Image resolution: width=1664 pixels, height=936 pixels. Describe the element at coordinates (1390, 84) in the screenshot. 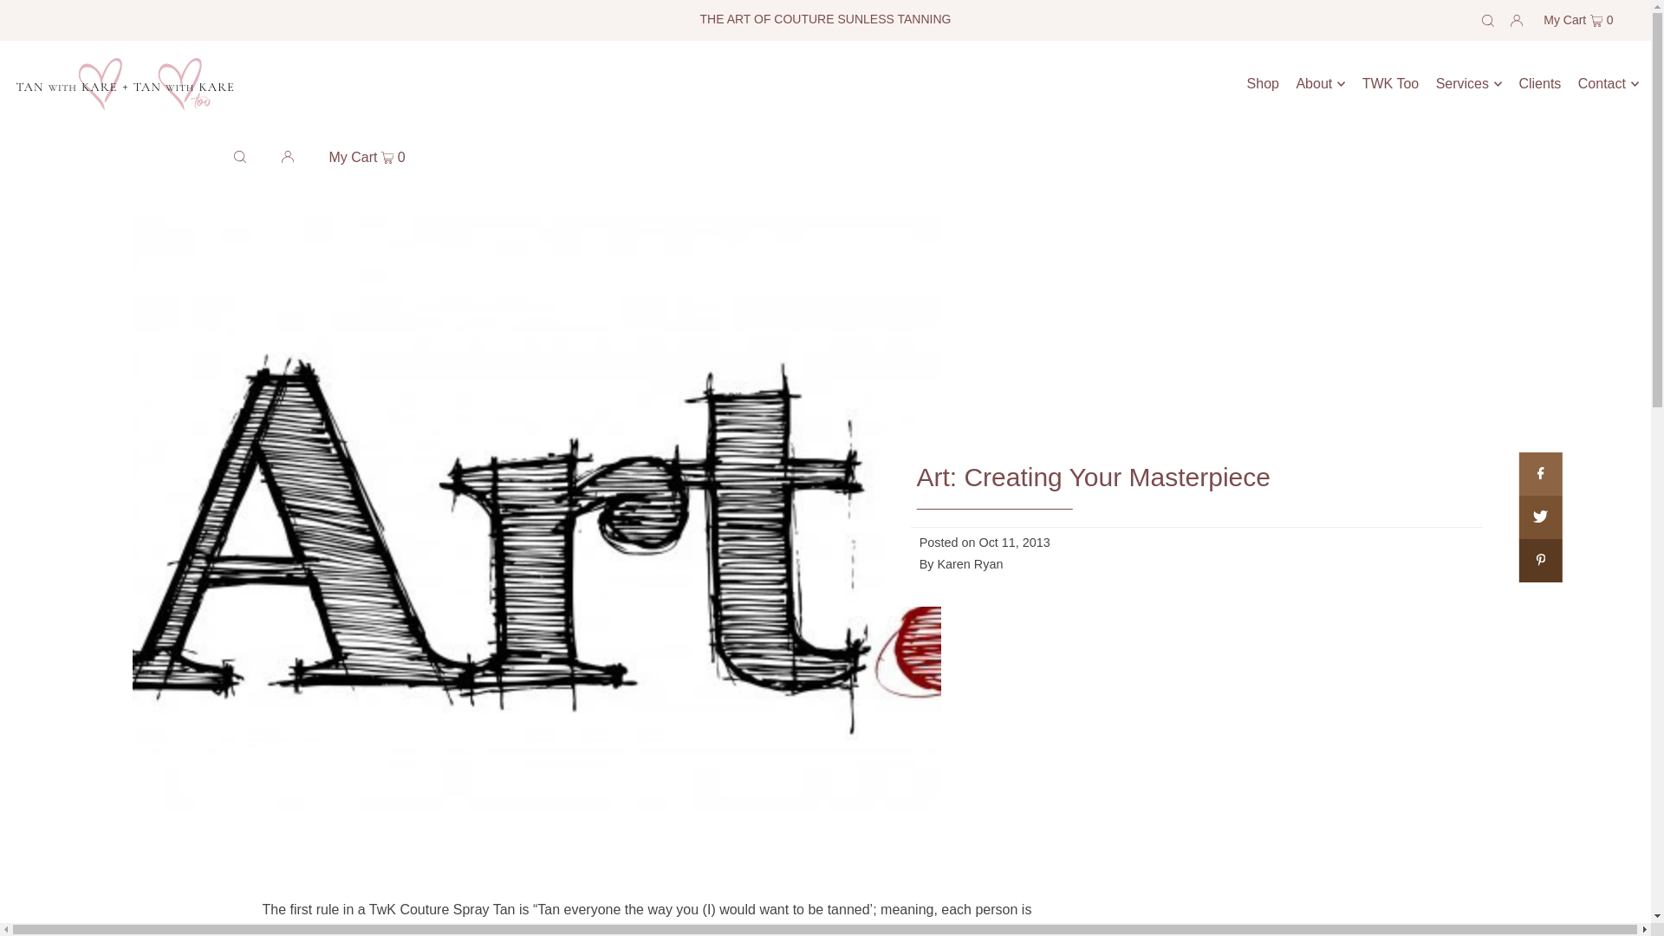

I see `TWK Too` at that location.